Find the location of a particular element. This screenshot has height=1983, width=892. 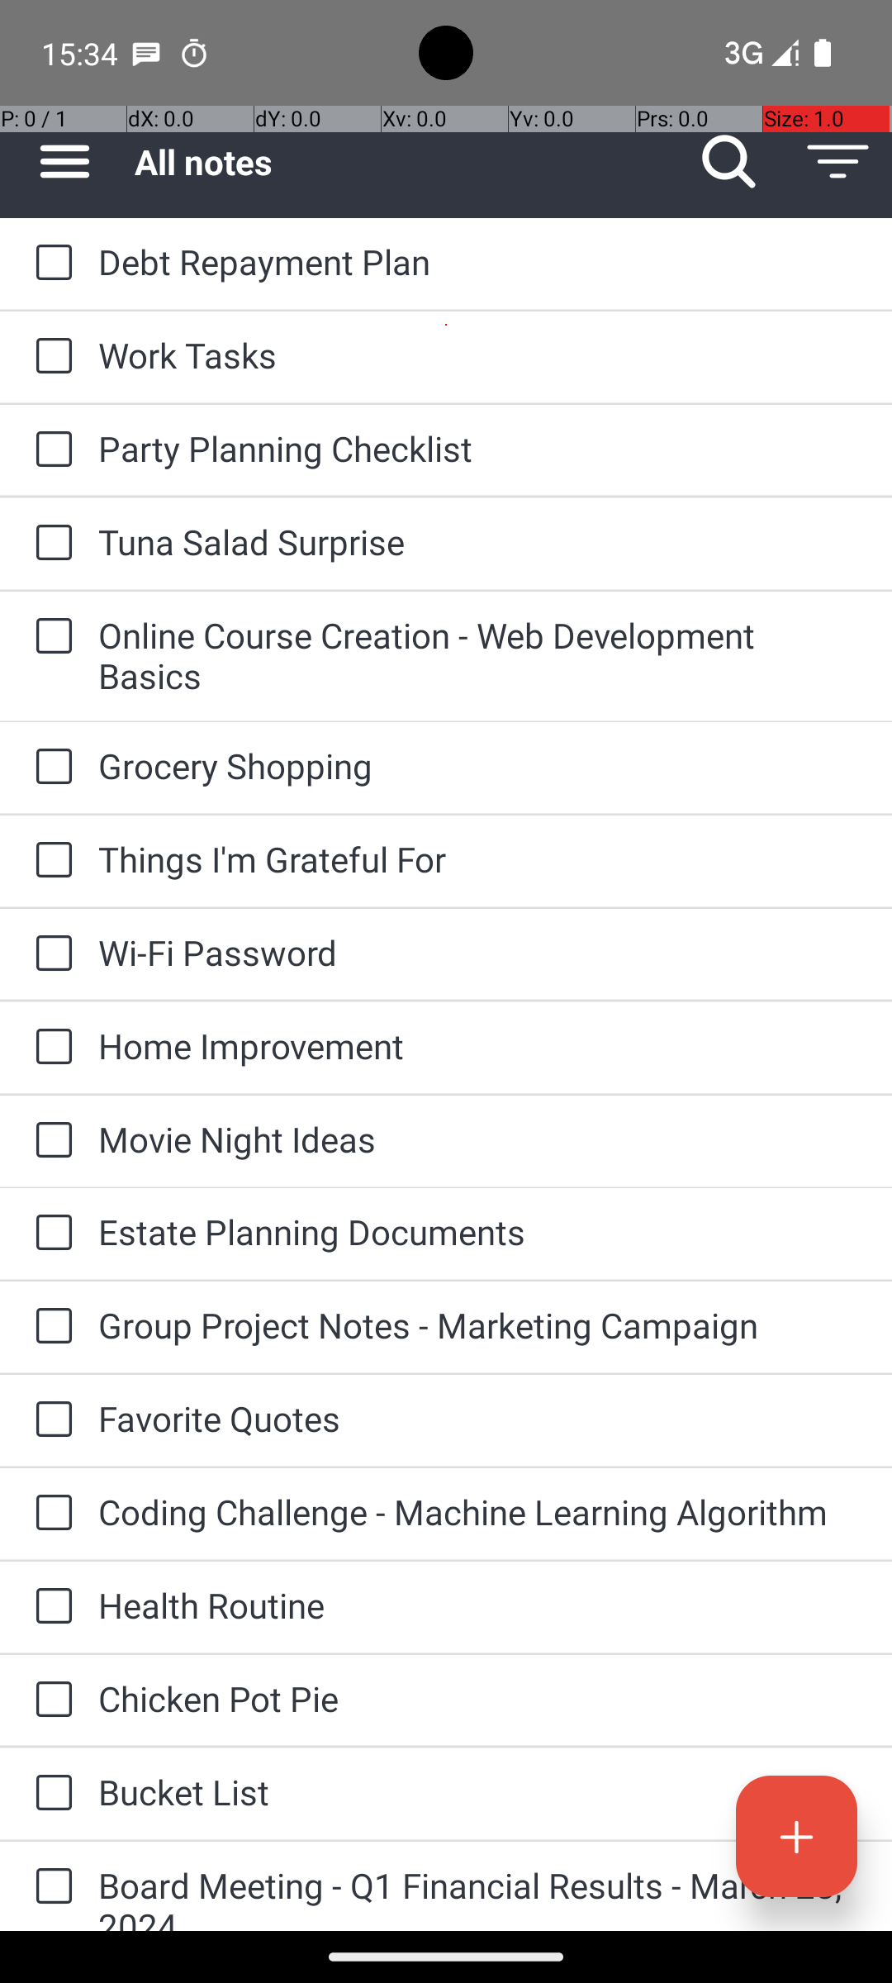

to-do: Home Improvement is located at coordinates (50, 1048).